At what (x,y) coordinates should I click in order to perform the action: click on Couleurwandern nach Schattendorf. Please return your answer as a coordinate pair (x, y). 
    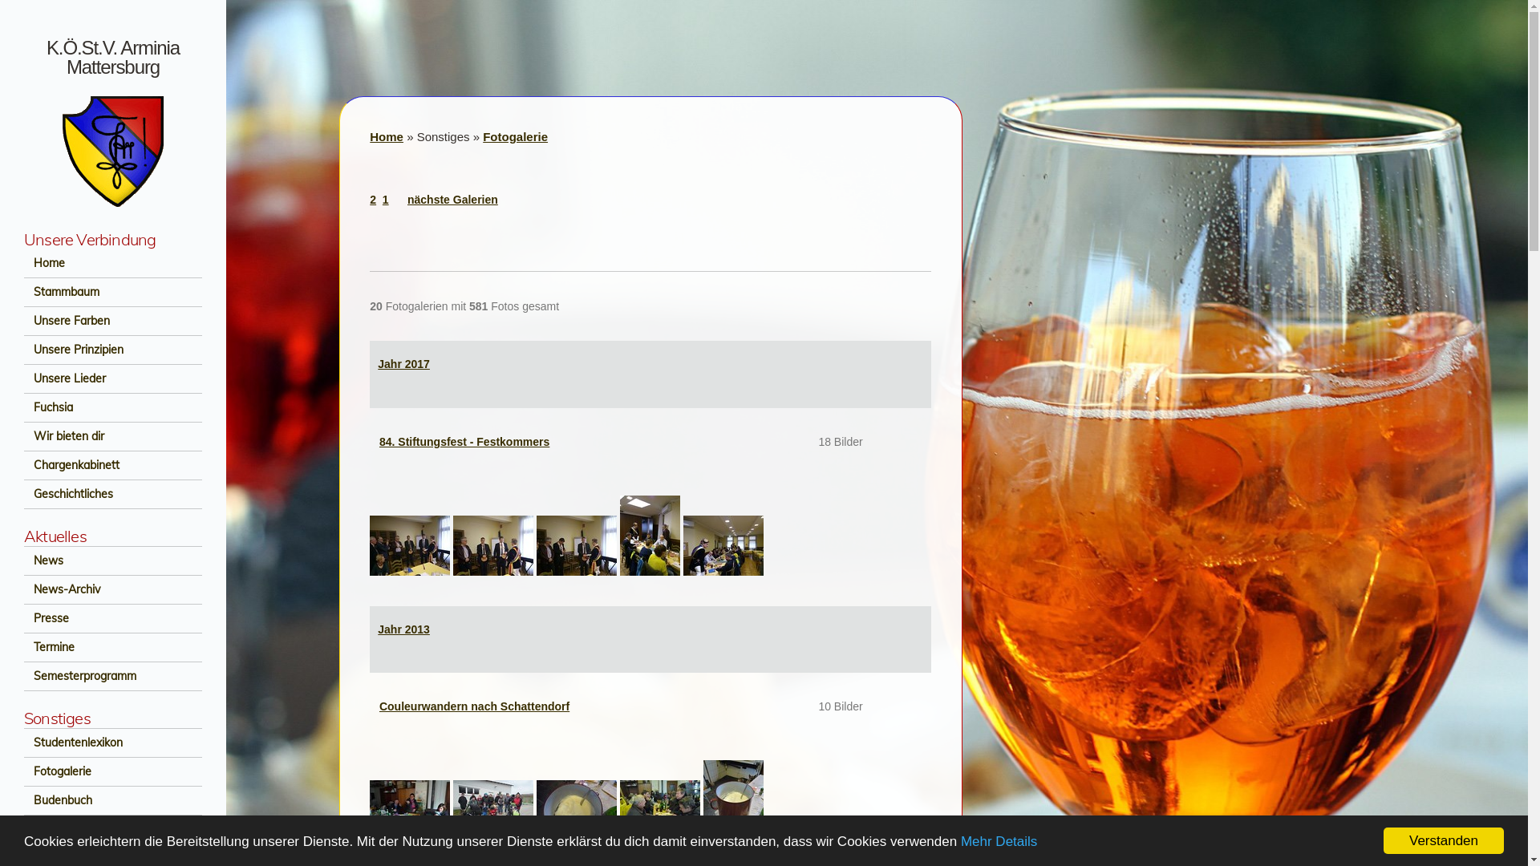
    Looking at the image, I should click on (475, 706).